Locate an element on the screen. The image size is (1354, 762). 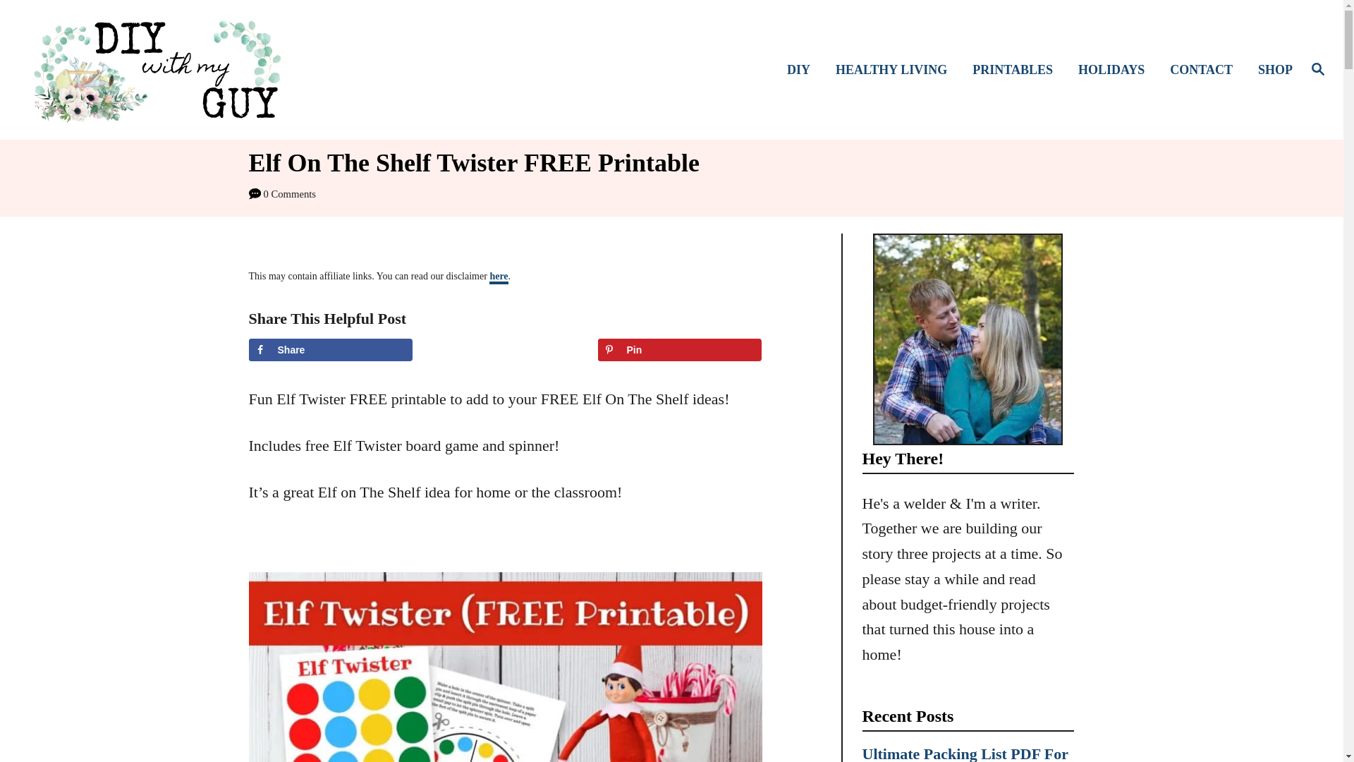
HEALTHY LIVING is located at coordinates (896, 71).